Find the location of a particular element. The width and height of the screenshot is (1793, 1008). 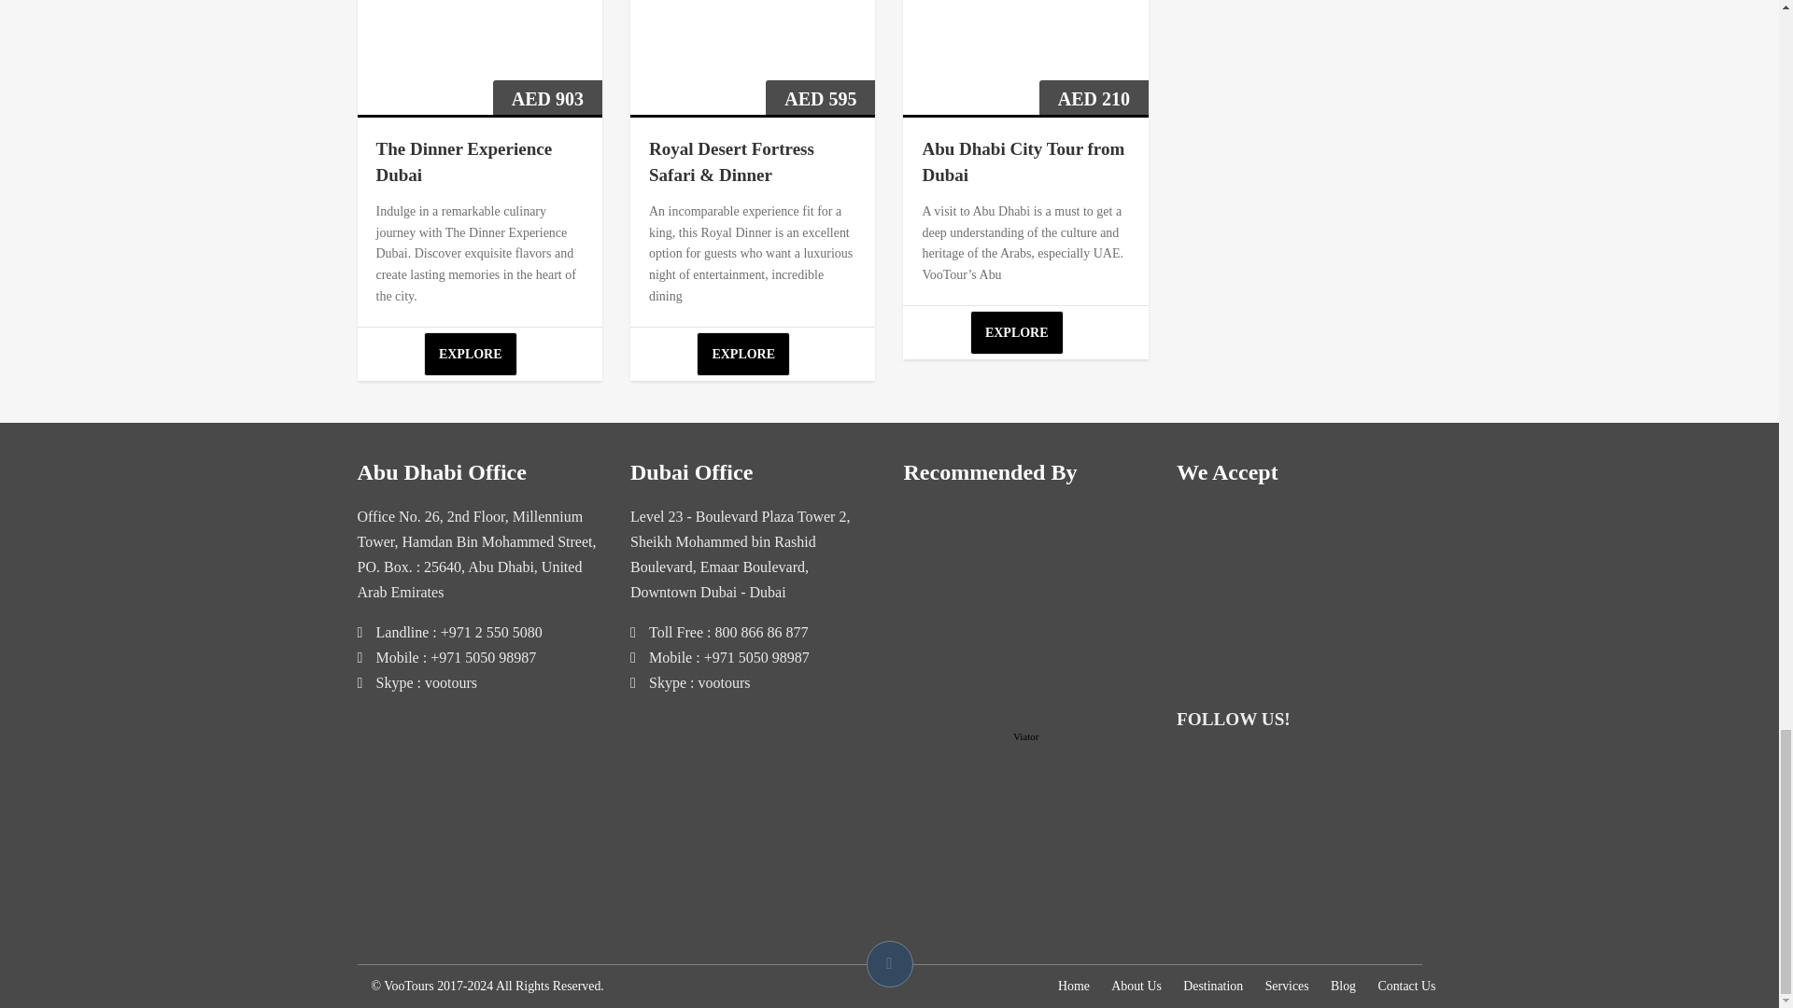

Instagram is located at coordinates (1288, 773).